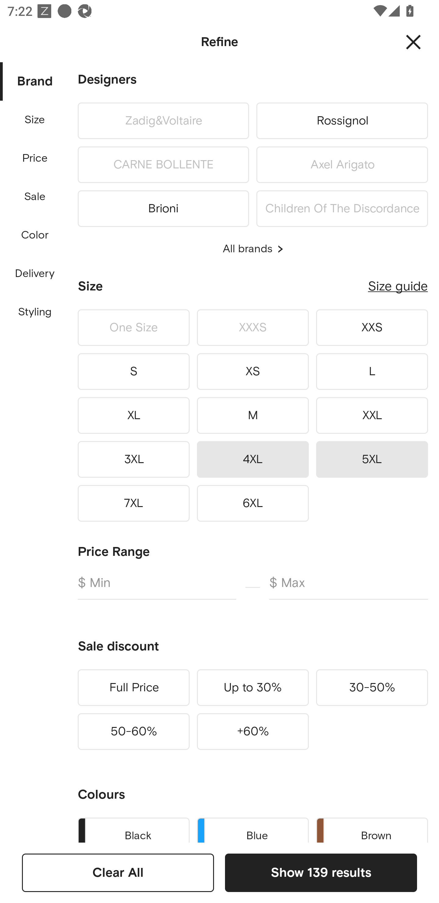 The image size is (439, 903). Describe the element at coordinates (321, 872) in the screenshot. I see `Show 139 results` at that location.